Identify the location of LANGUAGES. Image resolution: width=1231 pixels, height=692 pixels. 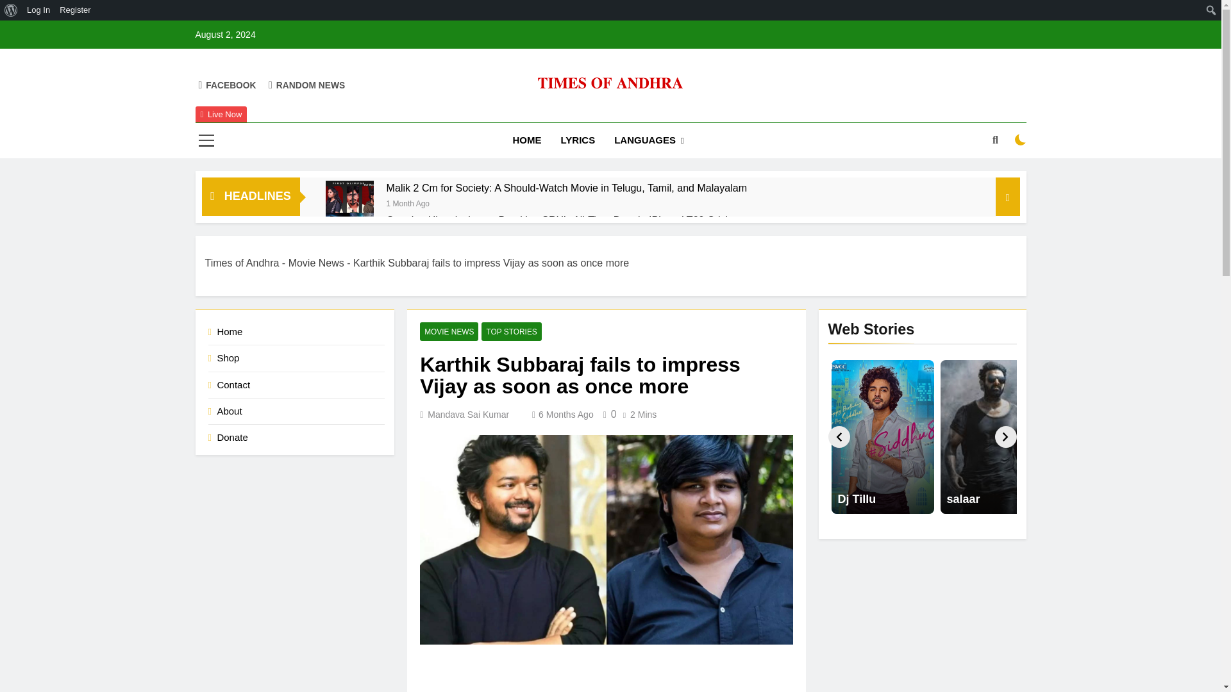
(649, 141).